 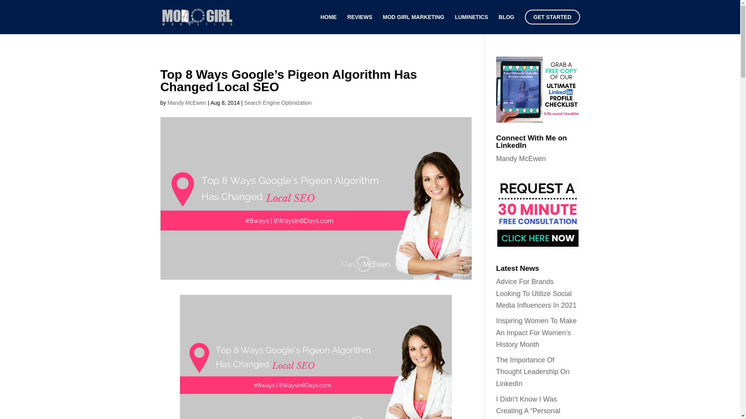 What do you see at coordinates (413, 22) in the screenshot?
I see `MOD GIRL MARKETING` at bounding box center [413, 22].